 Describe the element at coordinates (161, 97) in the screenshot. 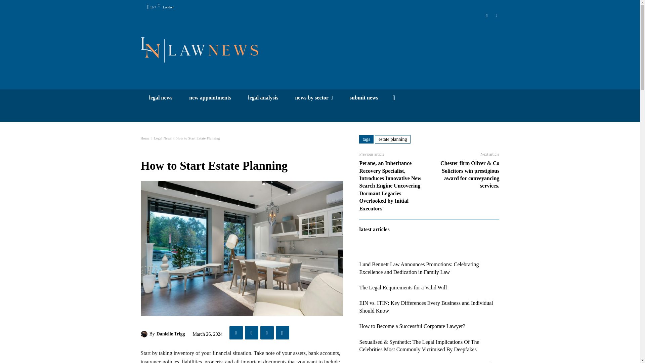

I see `legal news` at that location.